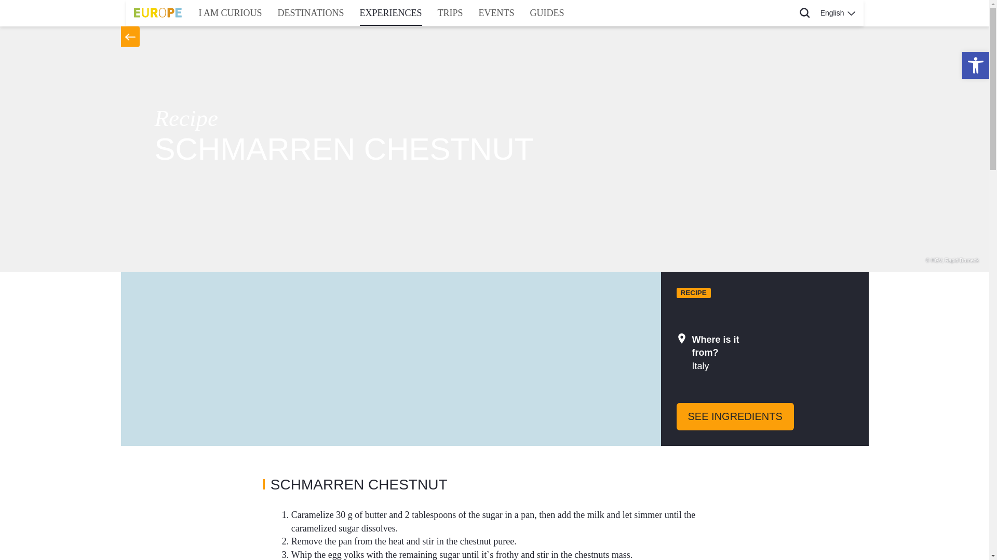 This screenshot has height=560, width=997. I want to click on I AM CURIOUS, so click(231, 12).